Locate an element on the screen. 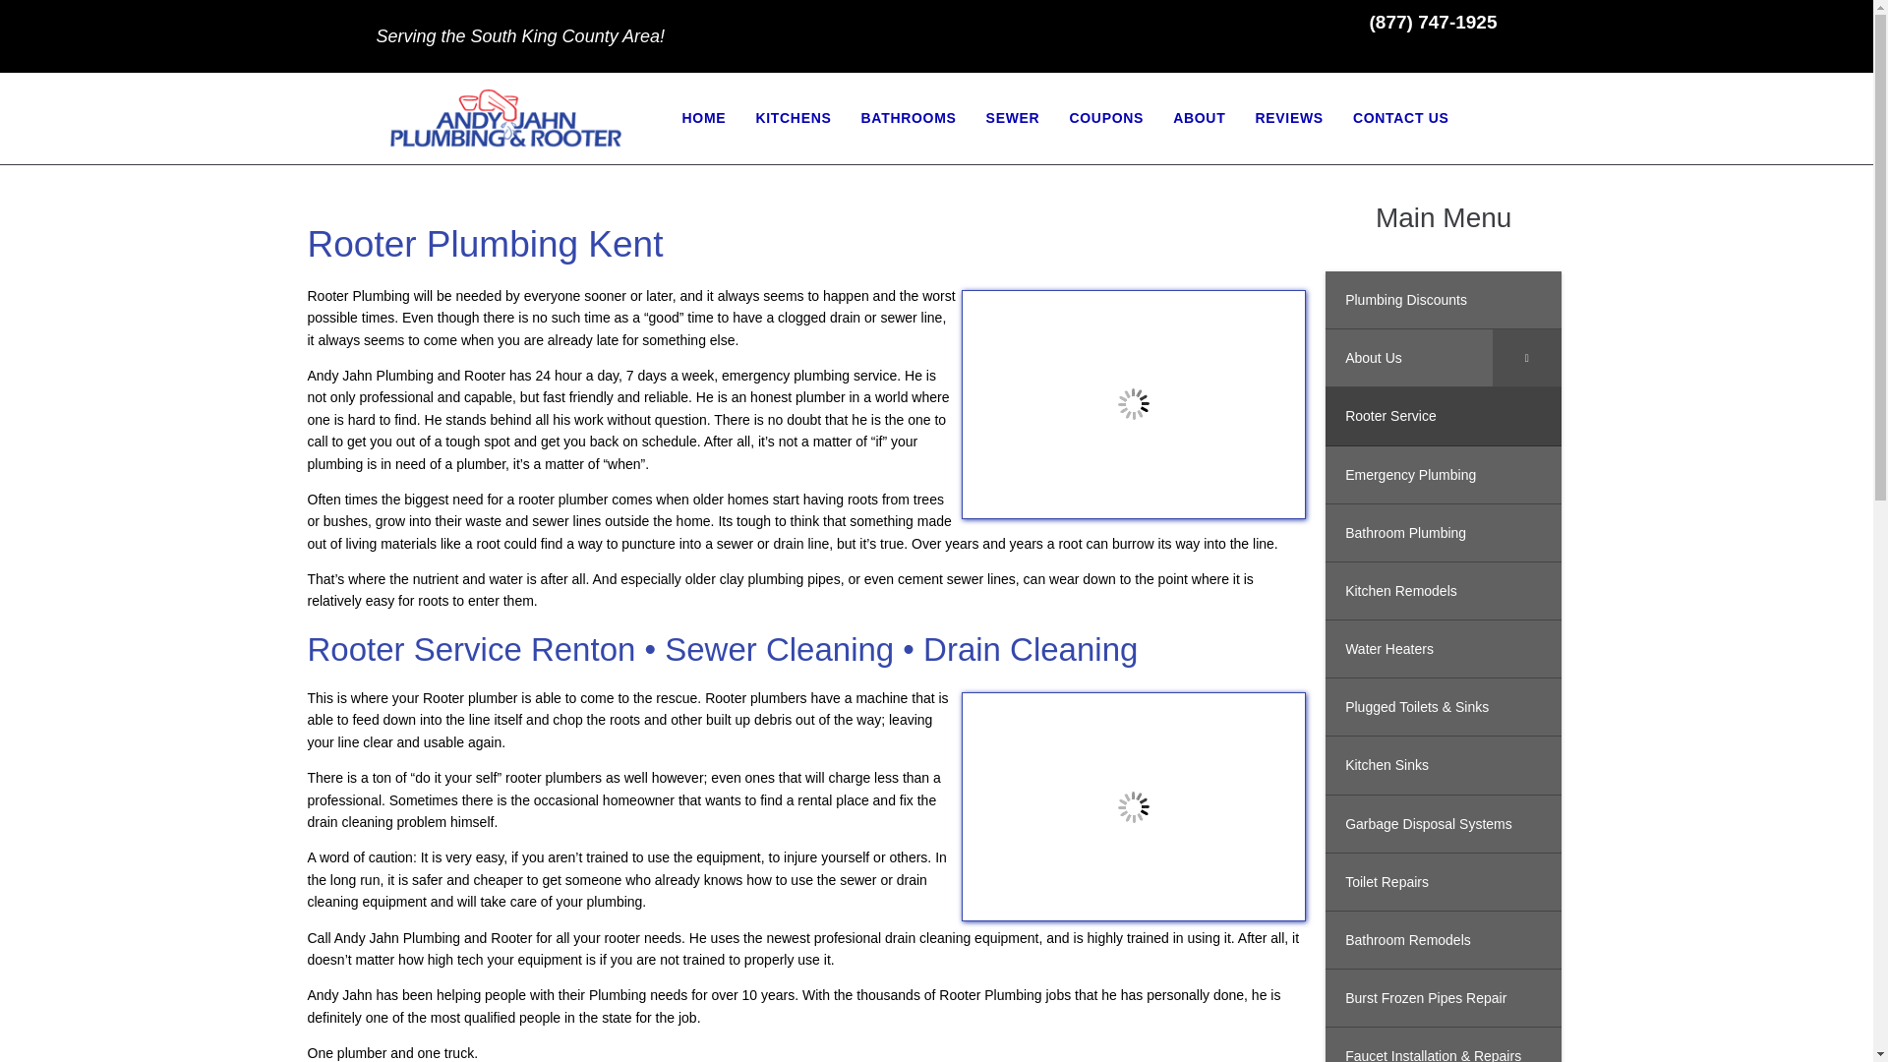 Image resolution: width=1888 pixels, height=1062 pixels. Plumbing Discounts is located at coordinates (1443, 300).